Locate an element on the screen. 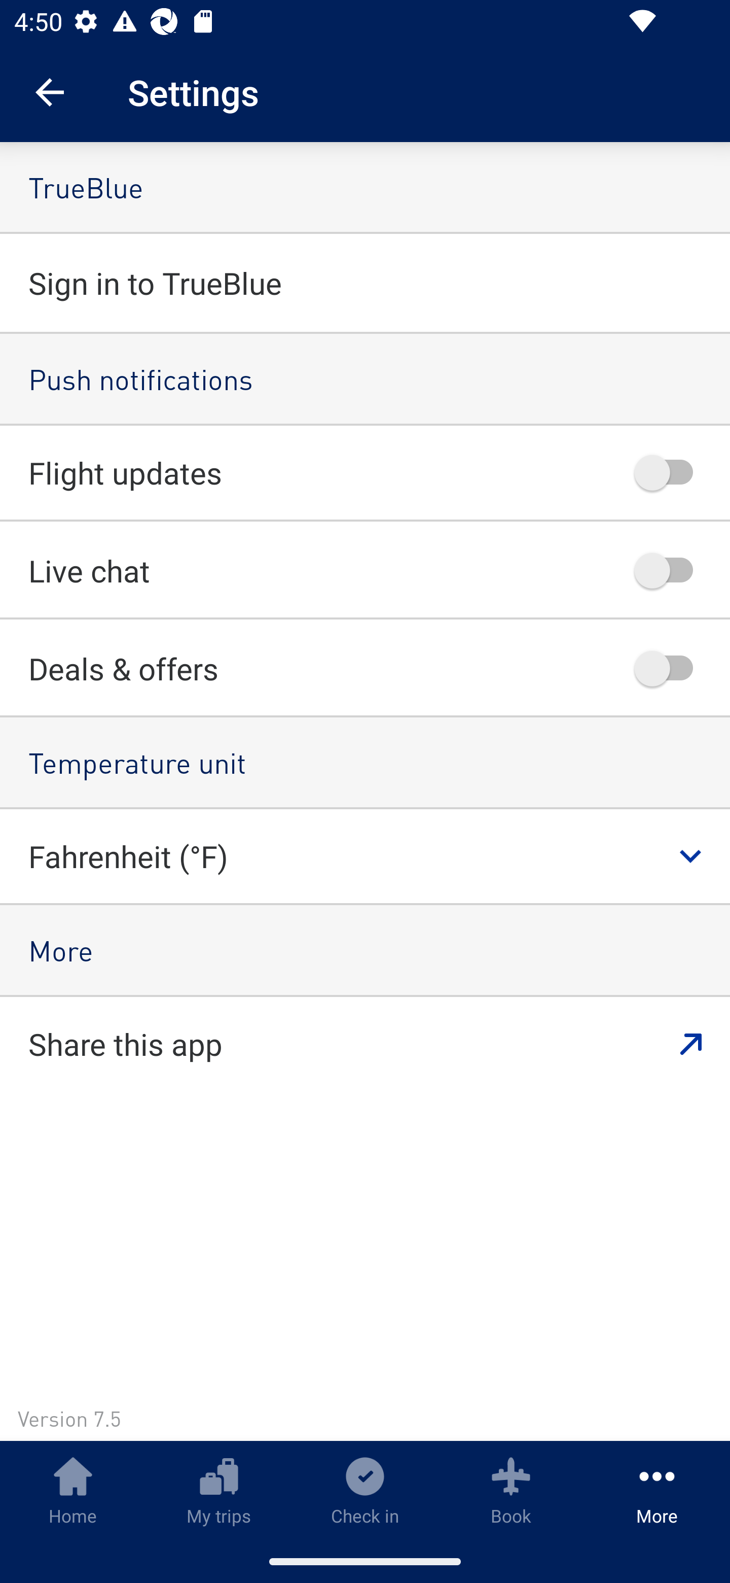 Image resolution: width=730 pixels, height=1583 pixels. Book is located at coordinates (511, 1490).